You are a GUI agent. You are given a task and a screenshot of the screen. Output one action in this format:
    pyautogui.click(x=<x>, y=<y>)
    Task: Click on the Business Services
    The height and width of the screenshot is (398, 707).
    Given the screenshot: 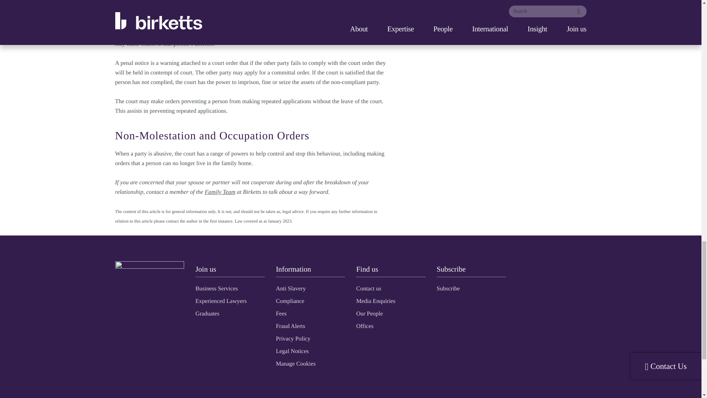 What is the action you would take?
    pyautogui.click(x=217, y=288)
    